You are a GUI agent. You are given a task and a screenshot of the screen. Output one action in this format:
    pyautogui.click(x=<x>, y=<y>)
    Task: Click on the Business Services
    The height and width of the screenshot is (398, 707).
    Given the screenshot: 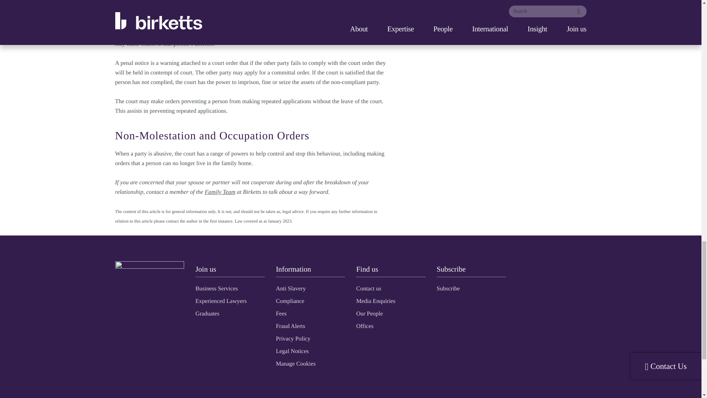 What is the action you would take?
    pyautogui.click(x=217, y=288)
    